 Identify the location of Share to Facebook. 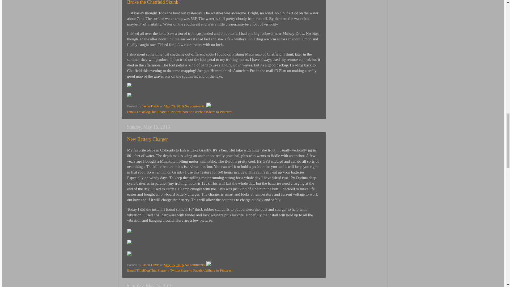
(194, 112).